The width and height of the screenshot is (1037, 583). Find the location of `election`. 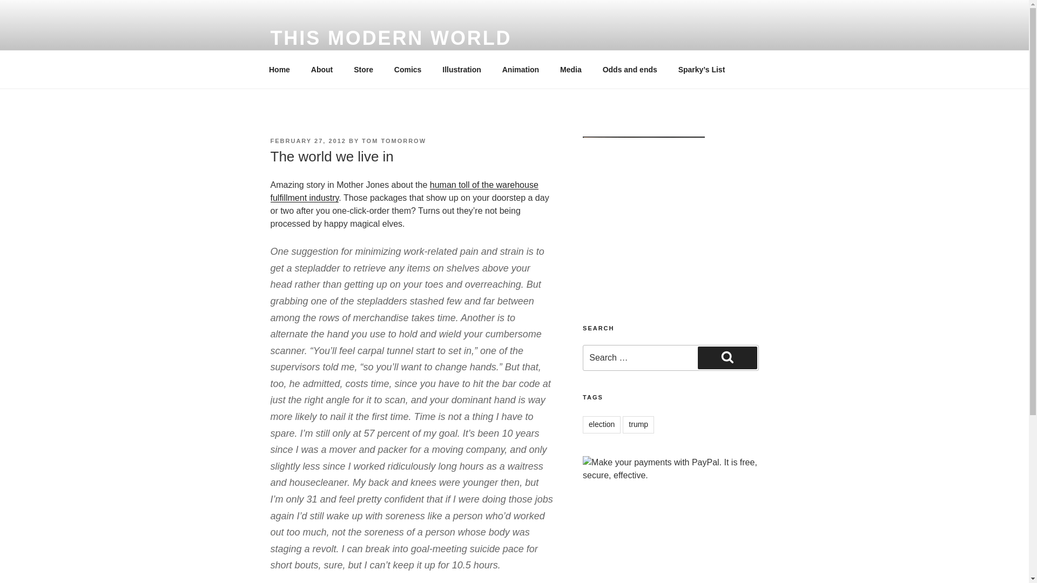

election is located at coordinates (602, 425).